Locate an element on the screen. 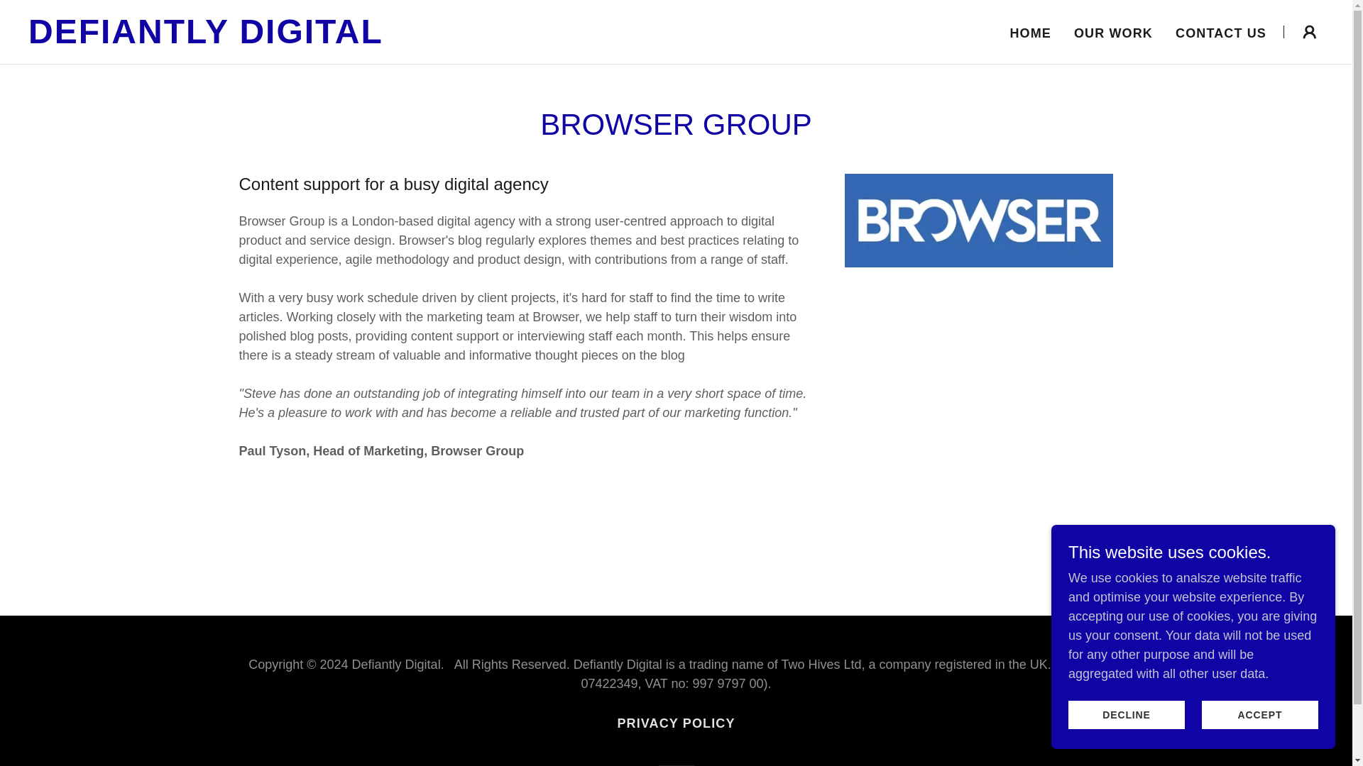 The image size is (1363, 766). DEFIANTLY DIGITAL is located at coordinates (256, 38).